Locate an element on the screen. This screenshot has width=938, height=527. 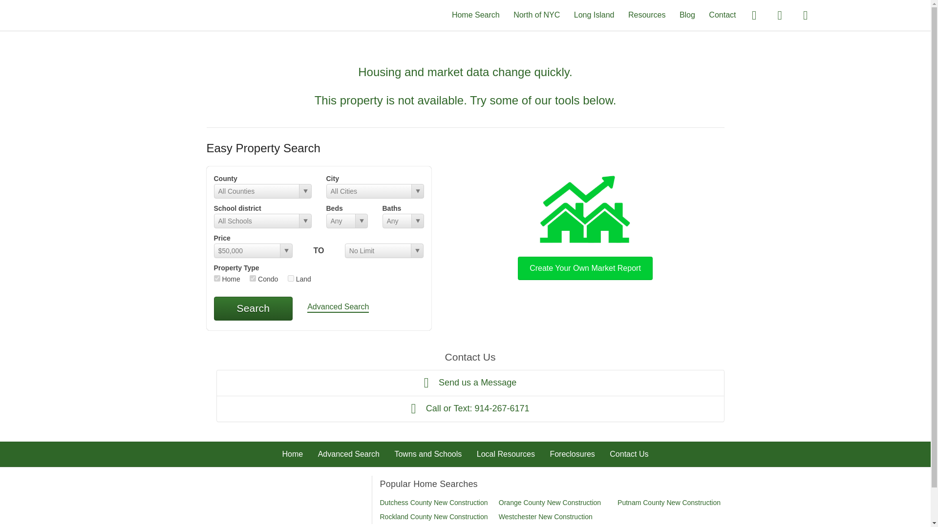
Search is located at coordinates (253, 308).